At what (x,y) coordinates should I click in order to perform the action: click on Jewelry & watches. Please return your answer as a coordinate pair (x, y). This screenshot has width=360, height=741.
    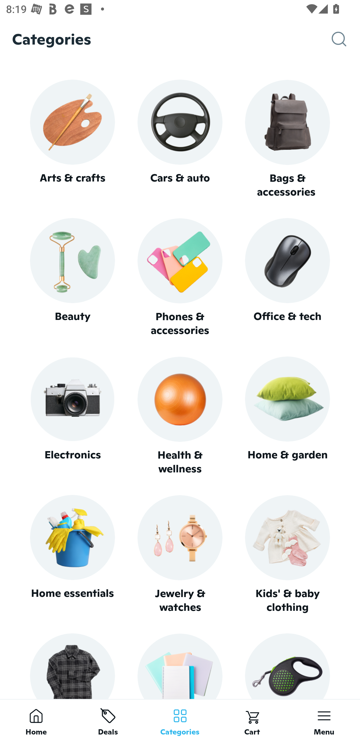
    Looking at the image, I should click on (180, 554).